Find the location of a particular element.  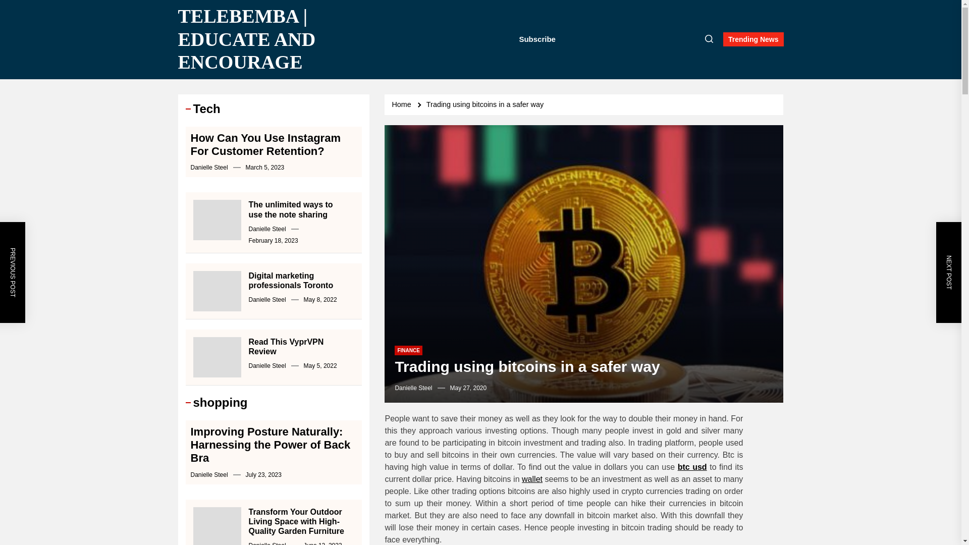

How Can You Use Instagram For Customer Retention? is located at coordinates (265, 144).